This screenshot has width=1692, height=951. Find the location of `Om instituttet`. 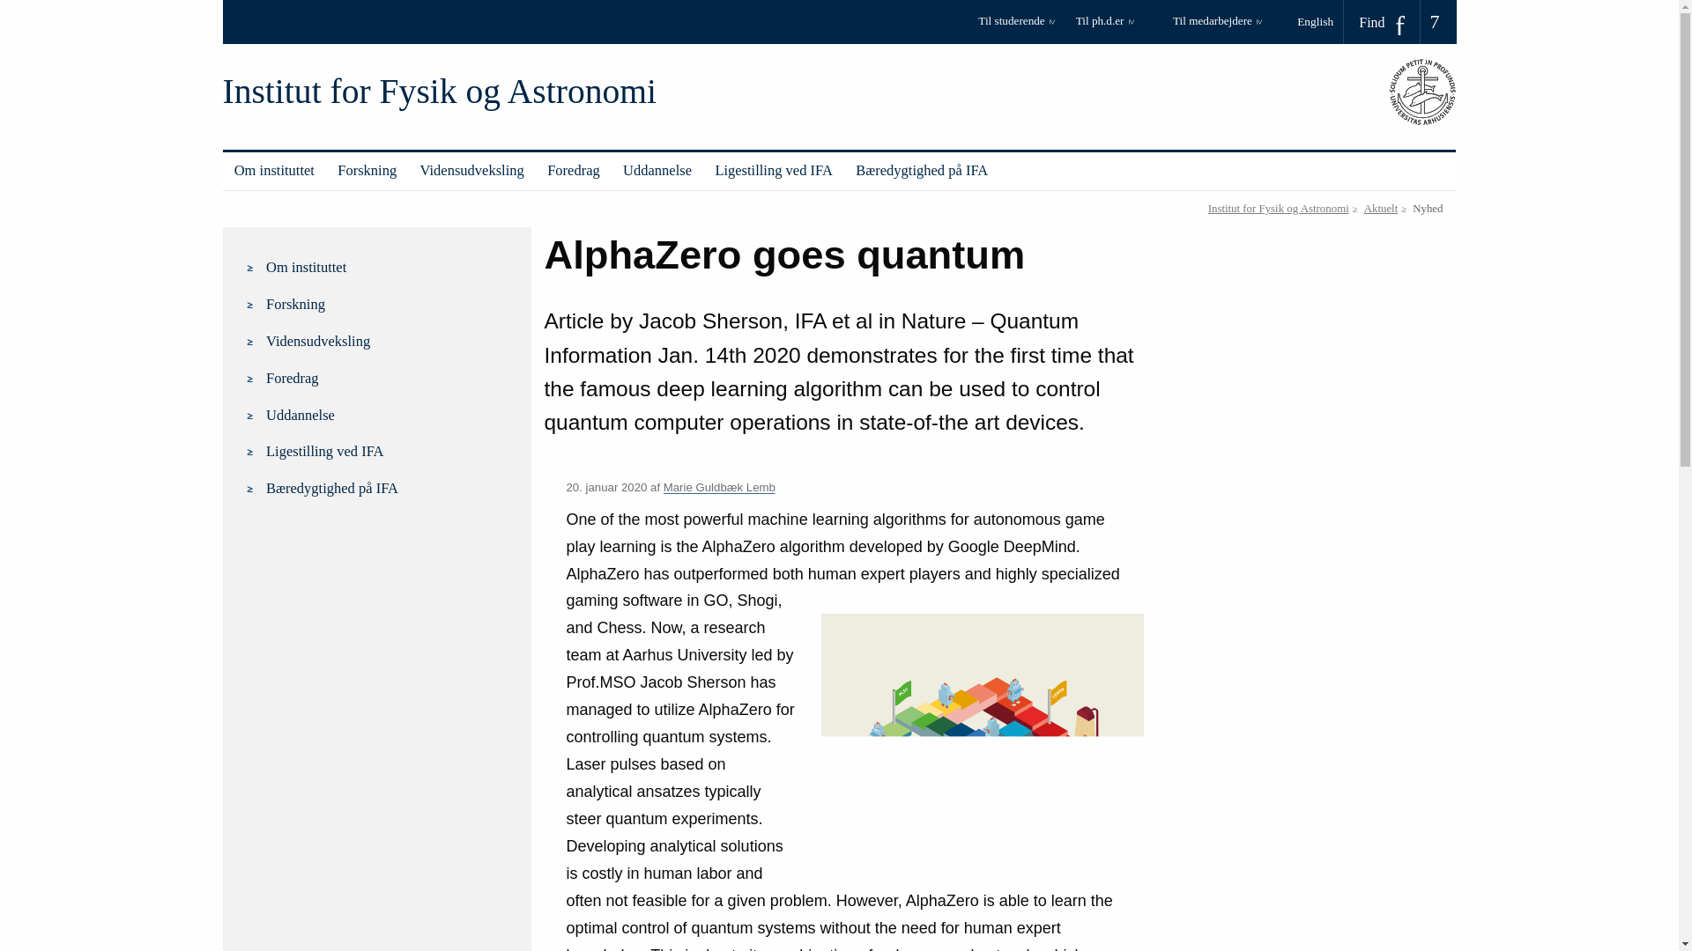

Om instituttet is located at coordinates (273, 171).